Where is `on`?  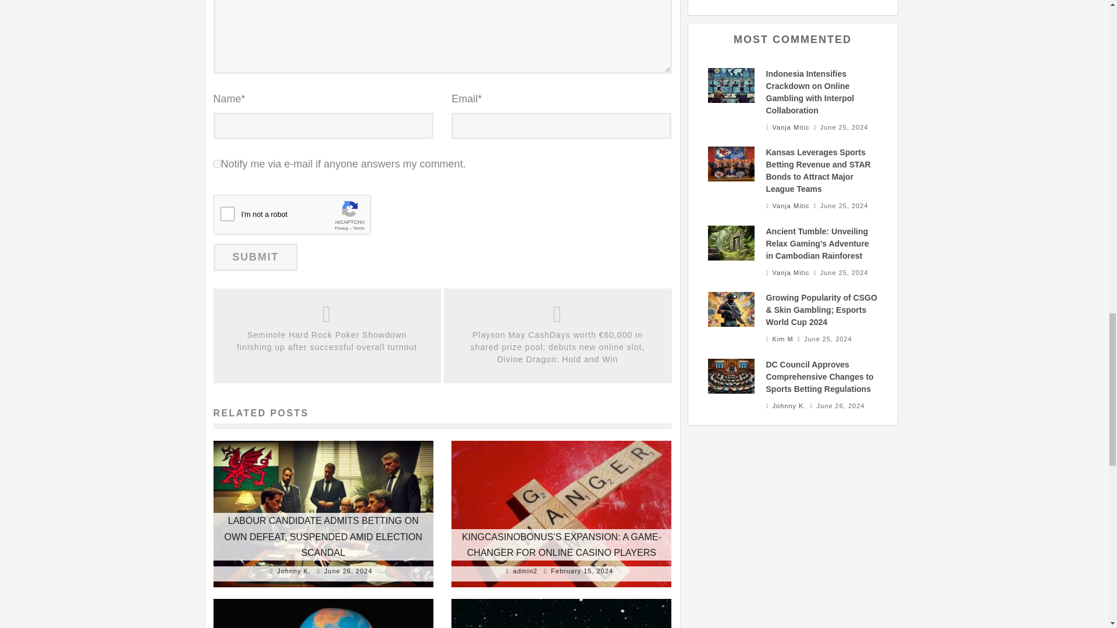 on is located at coordinates (216, 164).